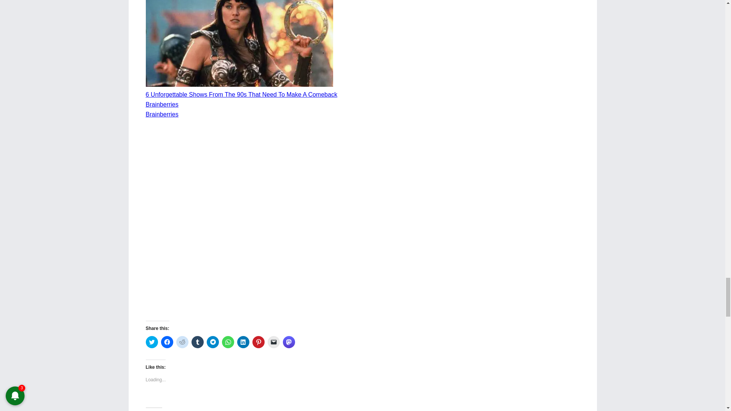 The width and height of the screenshot is (731, 411). What do you see at coordinates (197, 342) in the screenshot?
I see `Click to share on Tumblr` at bounding box center [197, 342].